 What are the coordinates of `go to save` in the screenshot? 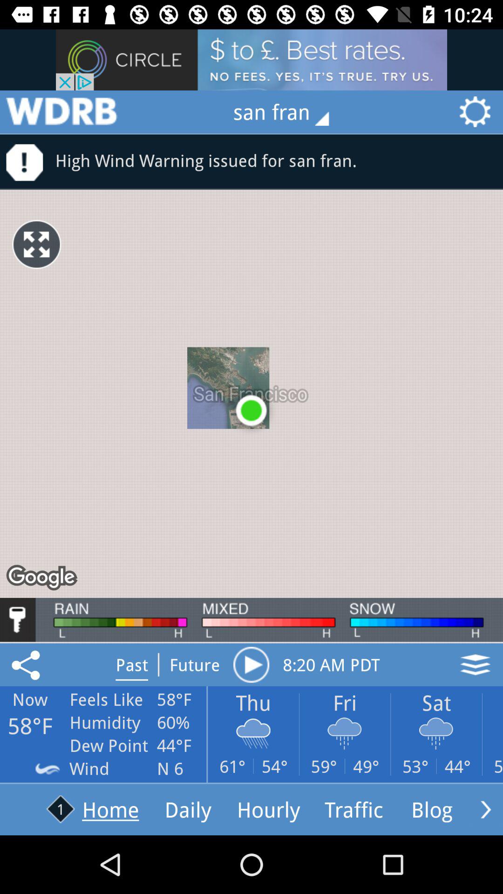 It's located at (27, 664).